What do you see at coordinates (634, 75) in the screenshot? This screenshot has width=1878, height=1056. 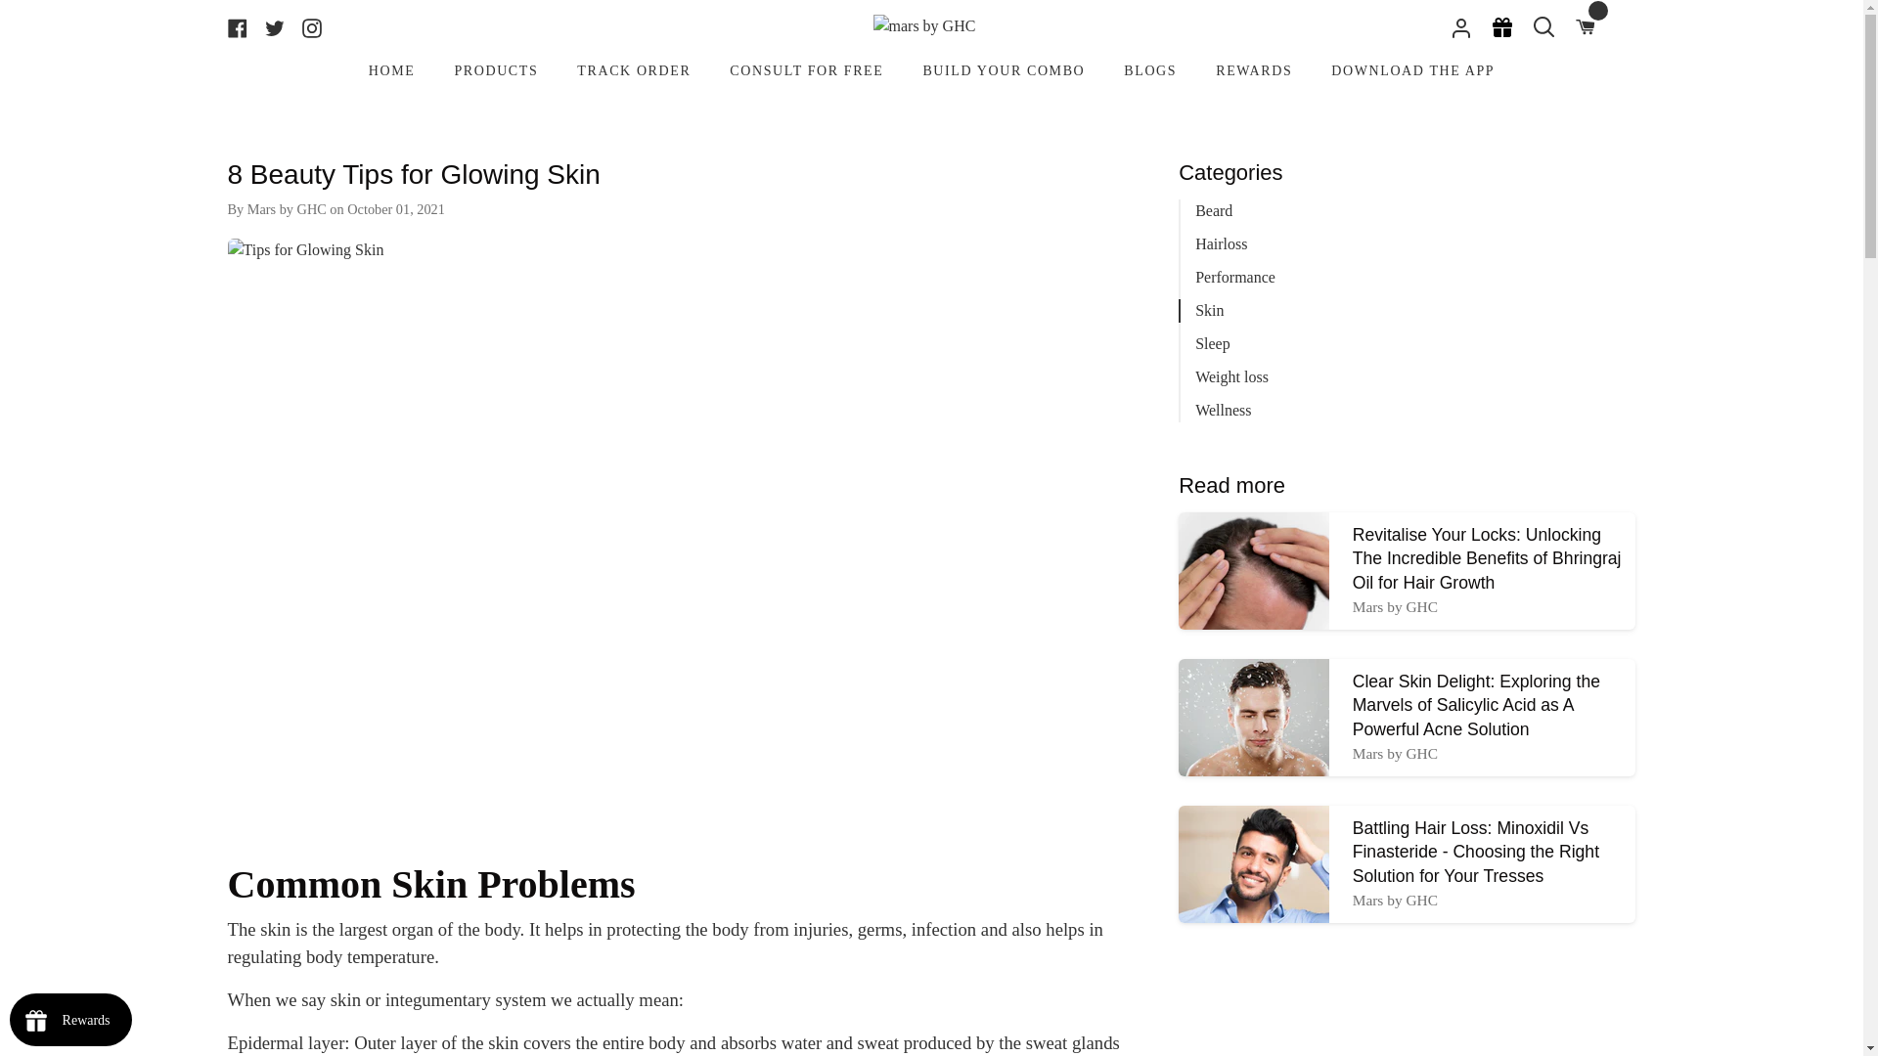 I see `TRACK ORDER` at bounding box center [634, 75].